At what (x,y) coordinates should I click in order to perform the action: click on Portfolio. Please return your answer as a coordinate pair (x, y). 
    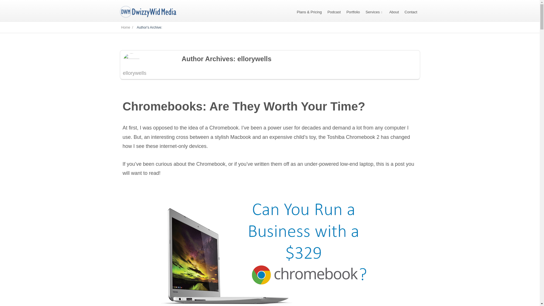
    Looking at the image, I should click on (353, 12).